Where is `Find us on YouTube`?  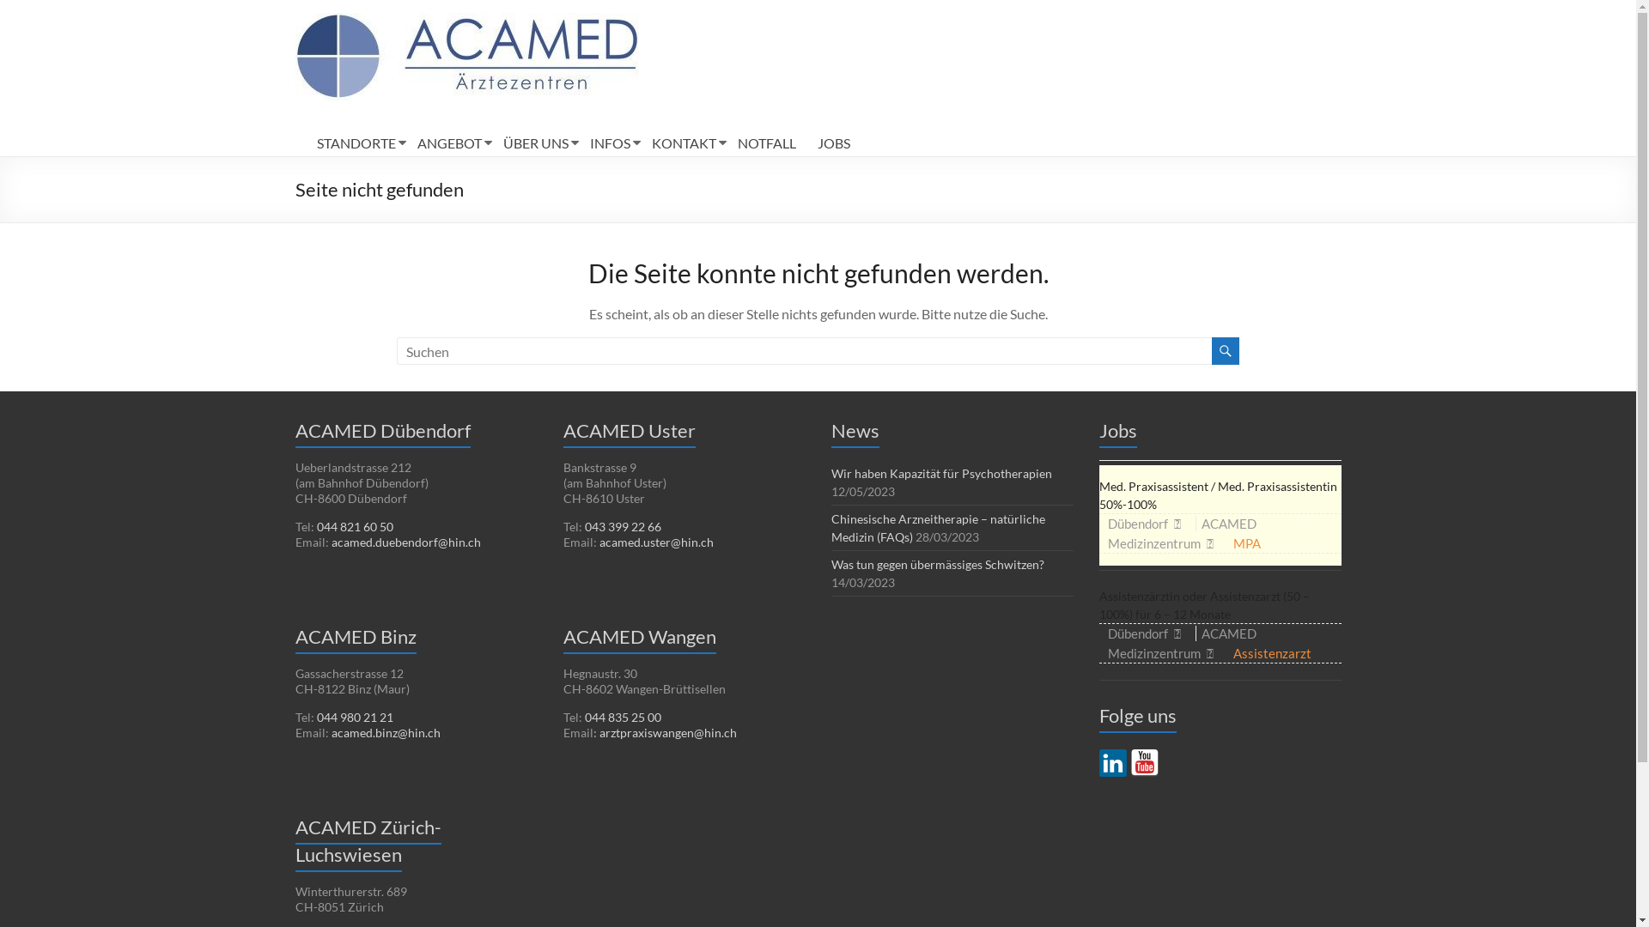 Find us on YouTube is located at coordinates (1144, 762).